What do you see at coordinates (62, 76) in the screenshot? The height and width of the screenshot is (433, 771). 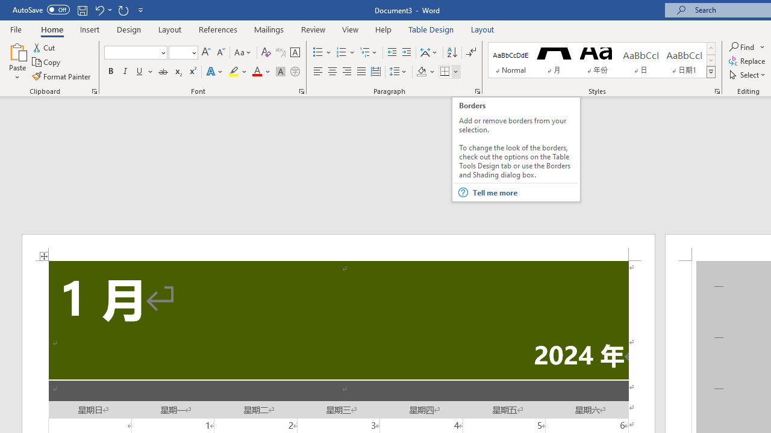 I see `Format Painter` at bounding box center [62, 76].